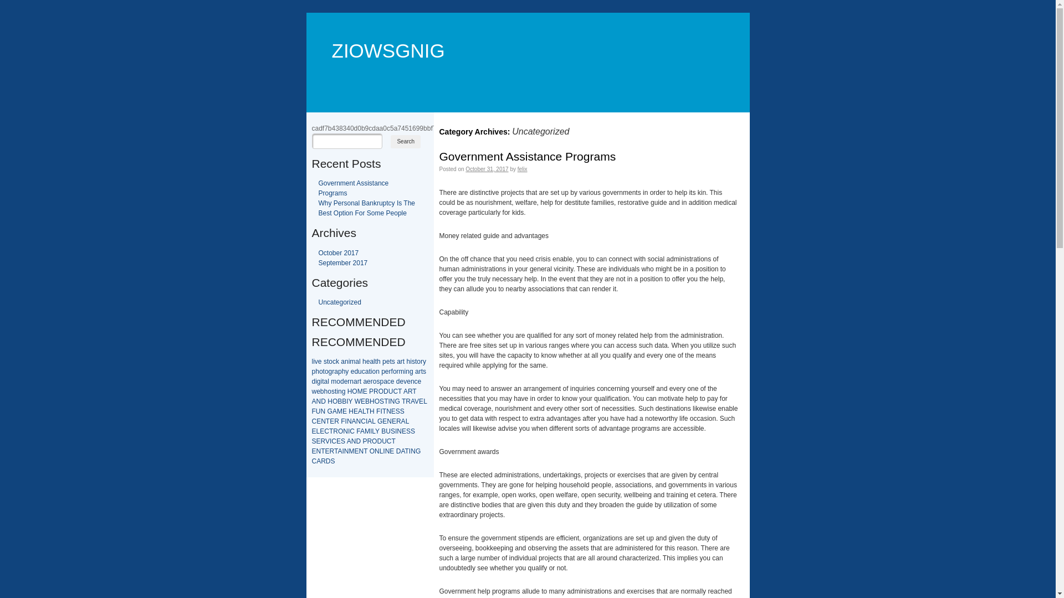 This screenshot has width=1064, height=598. Describe the element at coordinates (334, 382) in the screenshot. I see `m` at that location.